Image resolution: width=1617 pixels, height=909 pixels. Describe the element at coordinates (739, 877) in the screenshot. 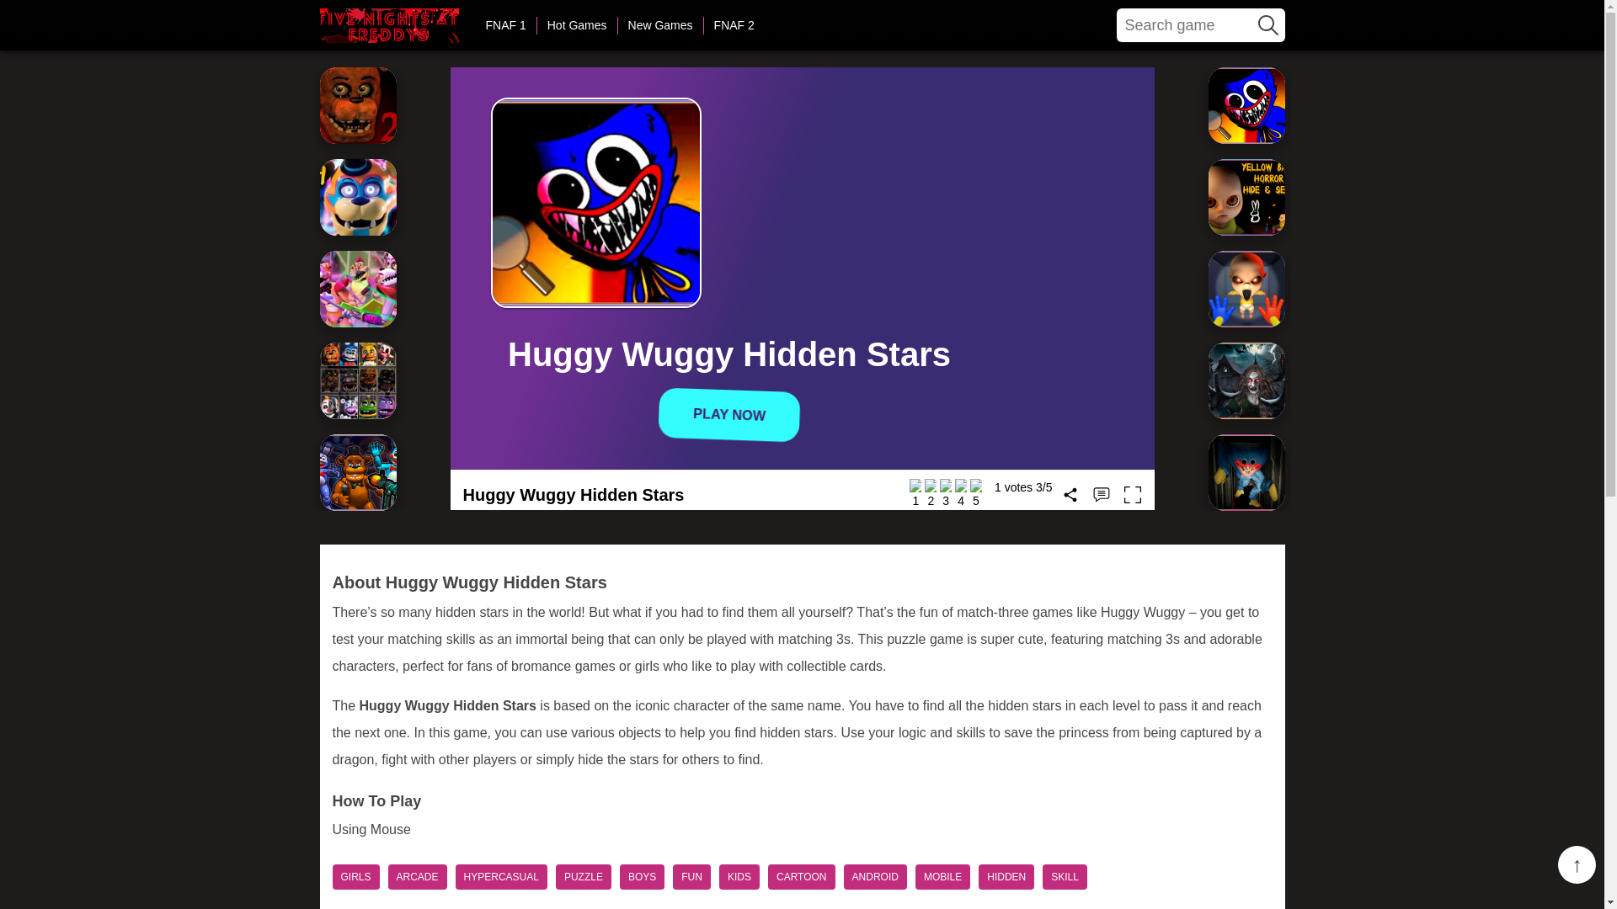

I see `KIDS` at that location.